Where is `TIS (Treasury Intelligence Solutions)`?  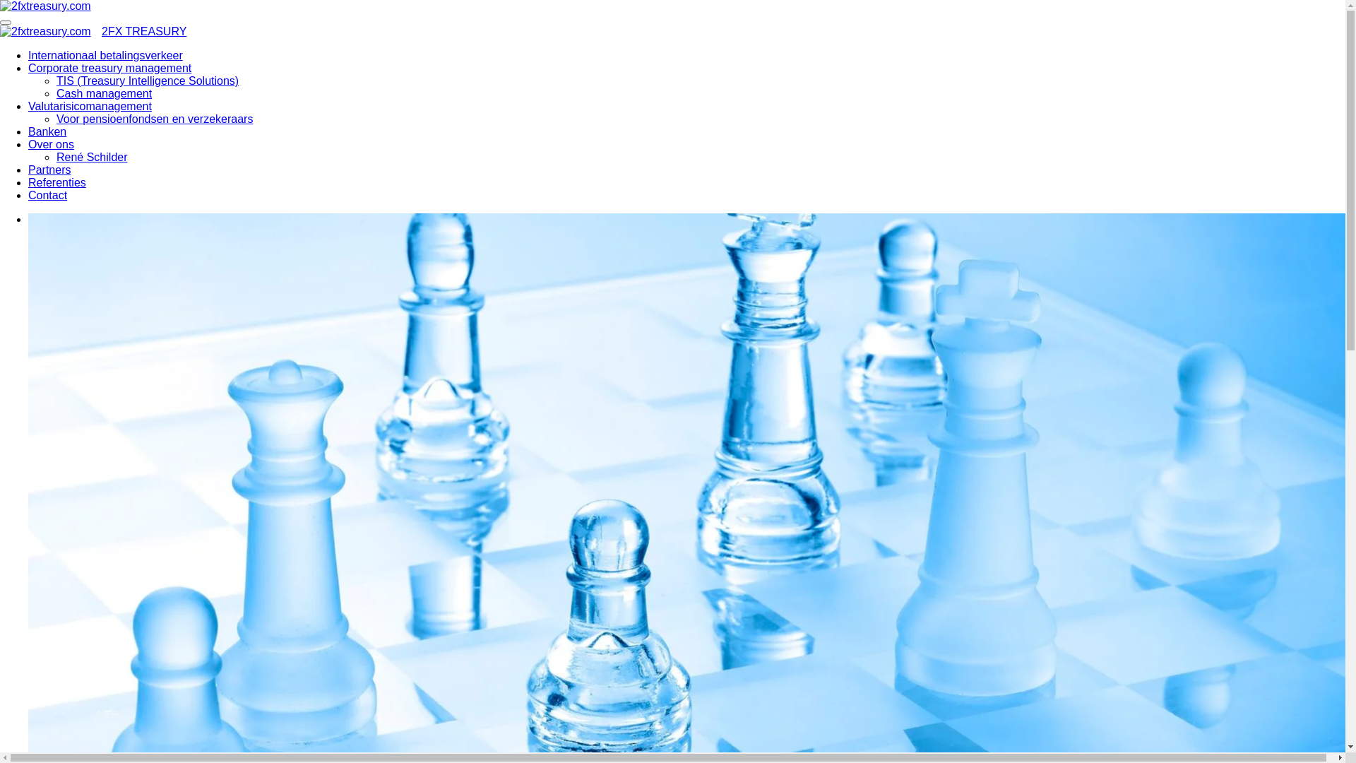
TIS (Treasury Intelligence Solutions) is located at coordinates (148, 81).